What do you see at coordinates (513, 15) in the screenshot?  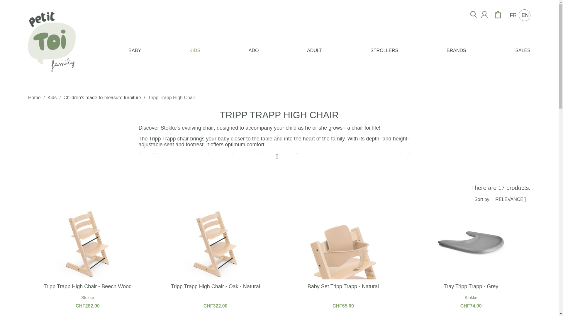 I see `FR` at bounding box center [513, 15].